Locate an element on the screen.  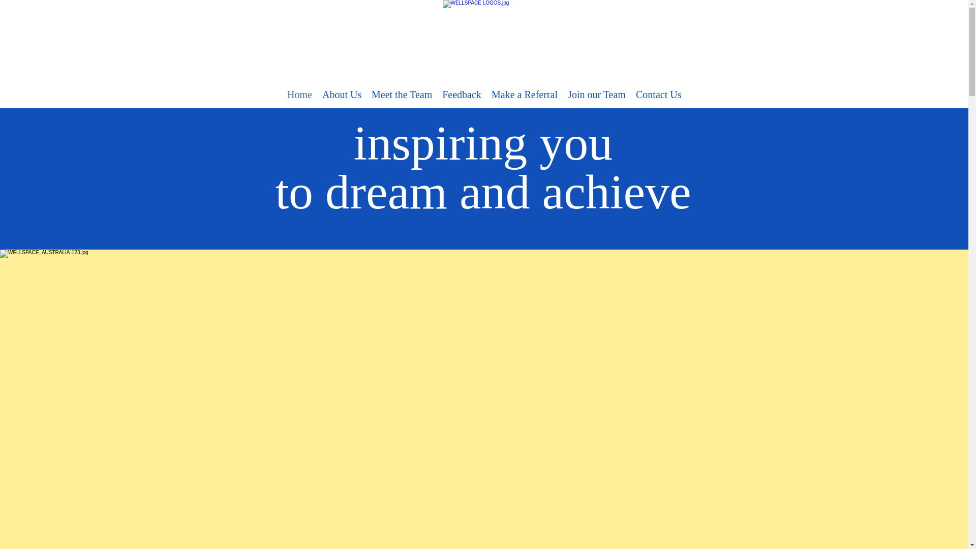
Make a Referral is located at coordinates (525, 95).